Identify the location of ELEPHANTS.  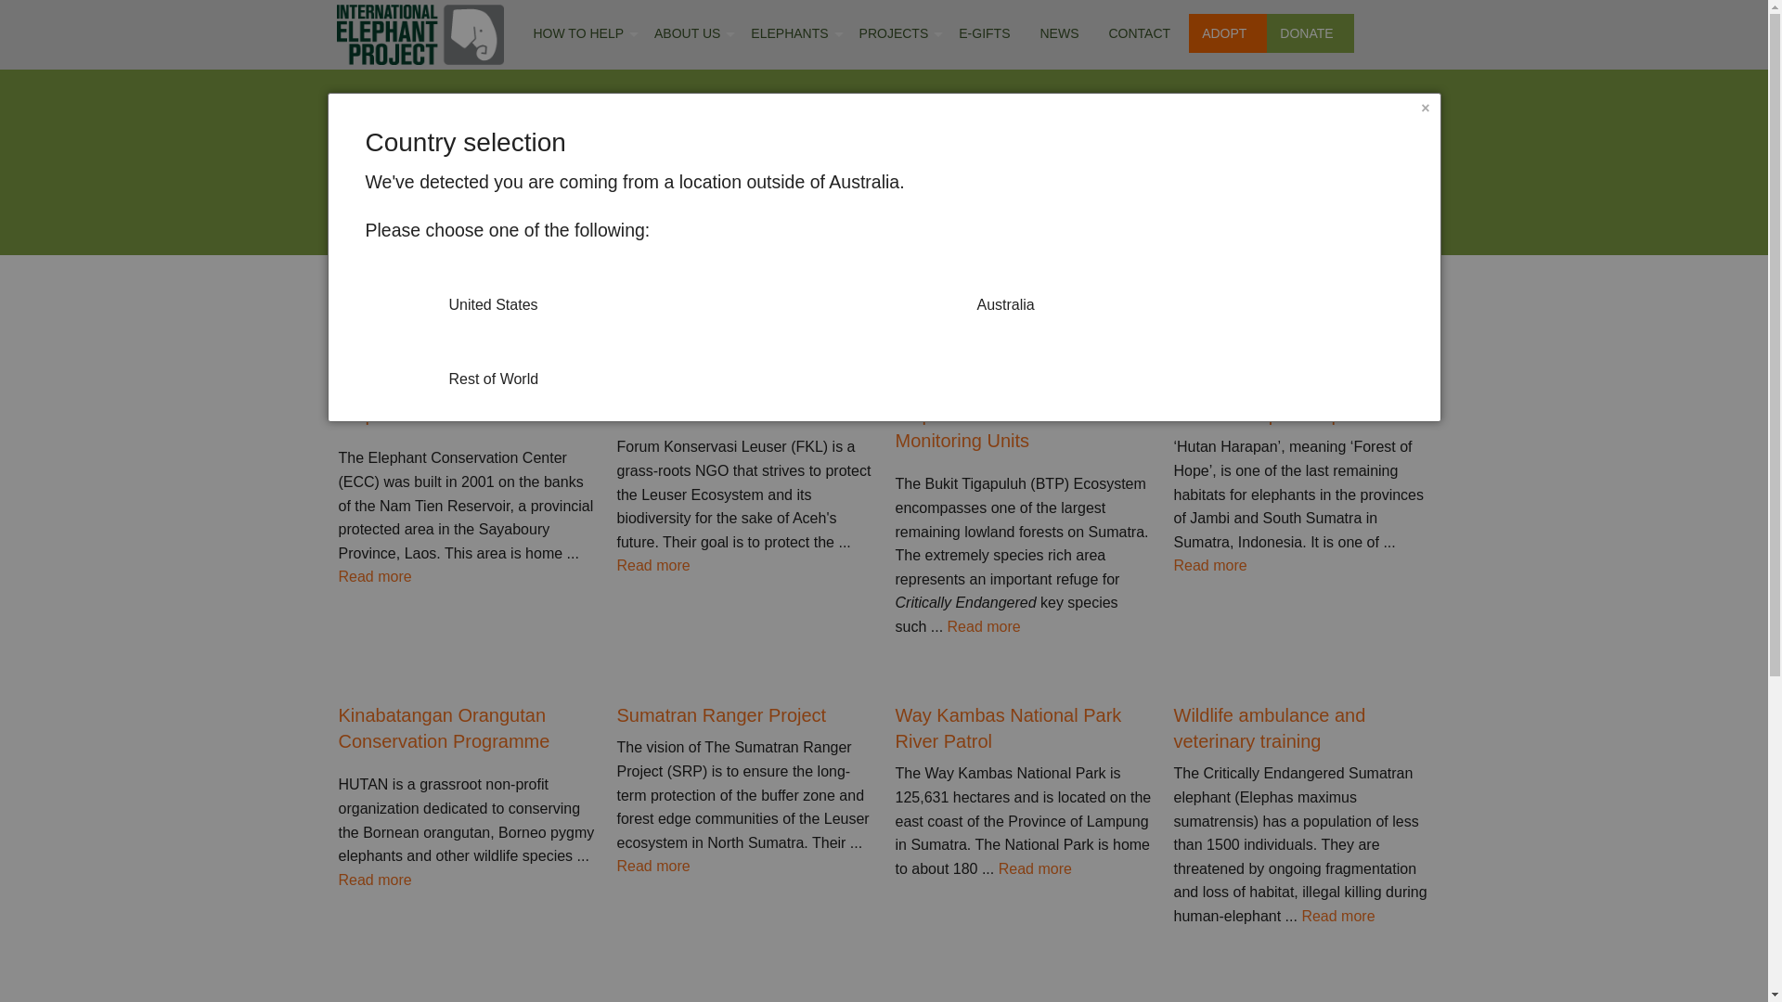
(794, 33).